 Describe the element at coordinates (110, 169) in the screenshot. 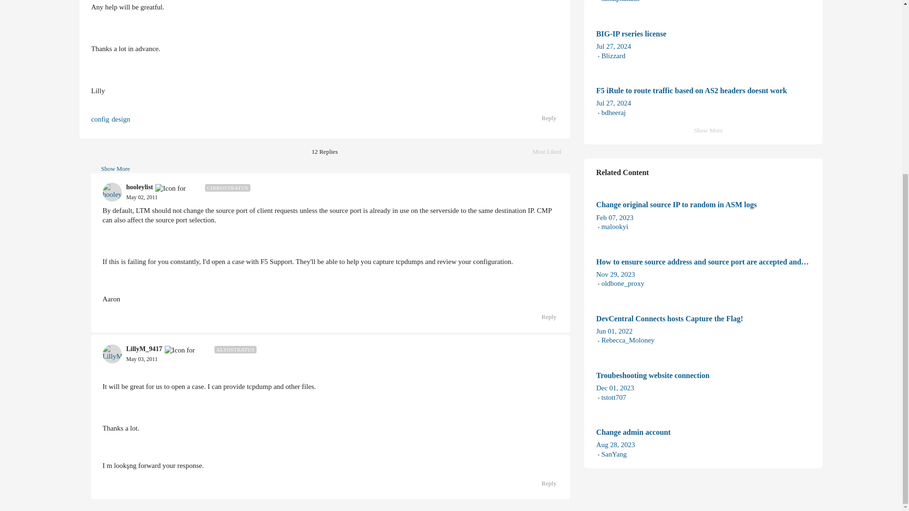

I see `Show More` at that location.